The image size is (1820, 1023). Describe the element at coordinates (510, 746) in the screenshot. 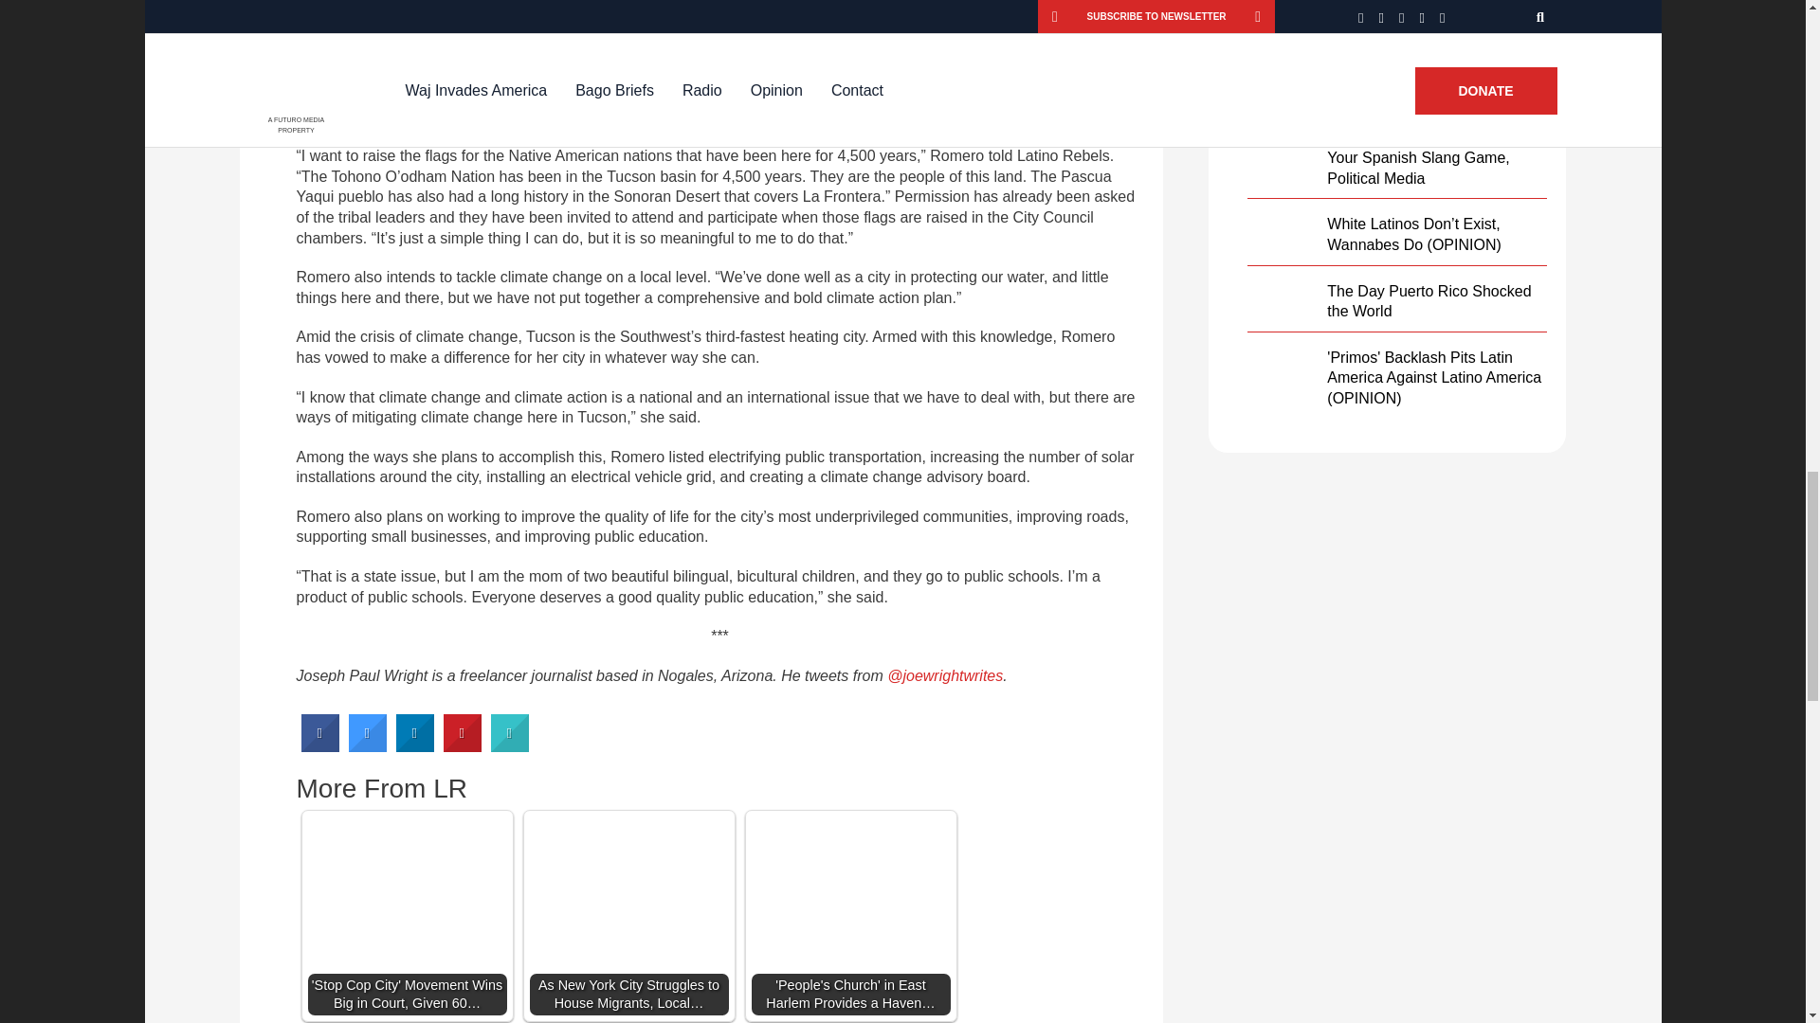

I see `Print this page` at that location.